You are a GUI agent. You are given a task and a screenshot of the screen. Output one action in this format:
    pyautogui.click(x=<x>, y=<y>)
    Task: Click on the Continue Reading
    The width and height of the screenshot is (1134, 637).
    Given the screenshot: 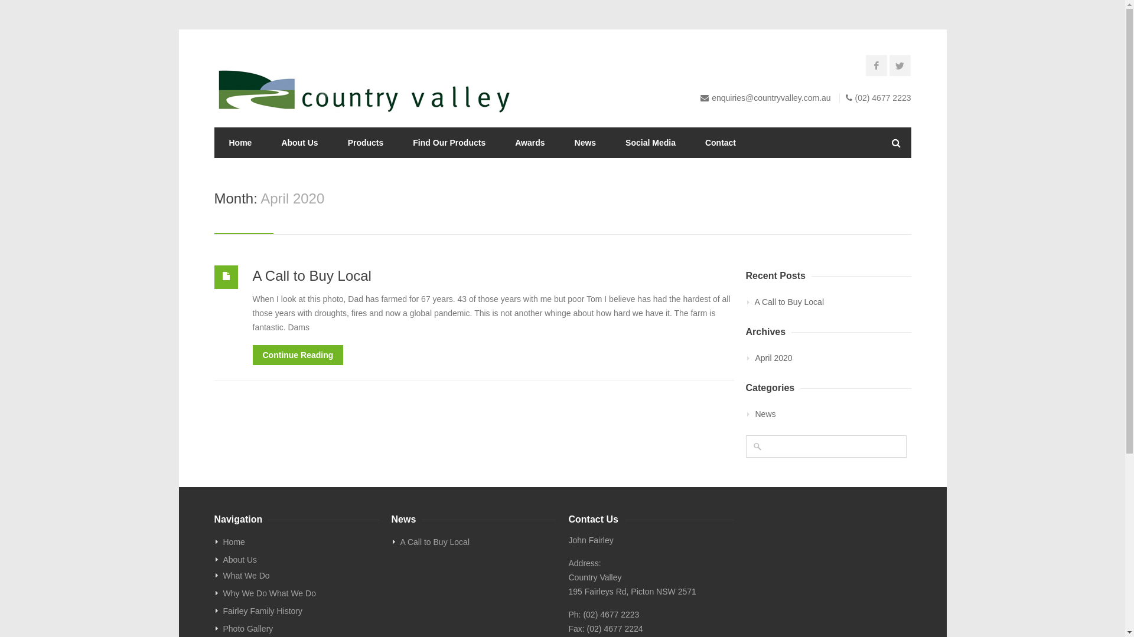 What is the action you would take?
    pyautogui.click(x=298, y=355)
    